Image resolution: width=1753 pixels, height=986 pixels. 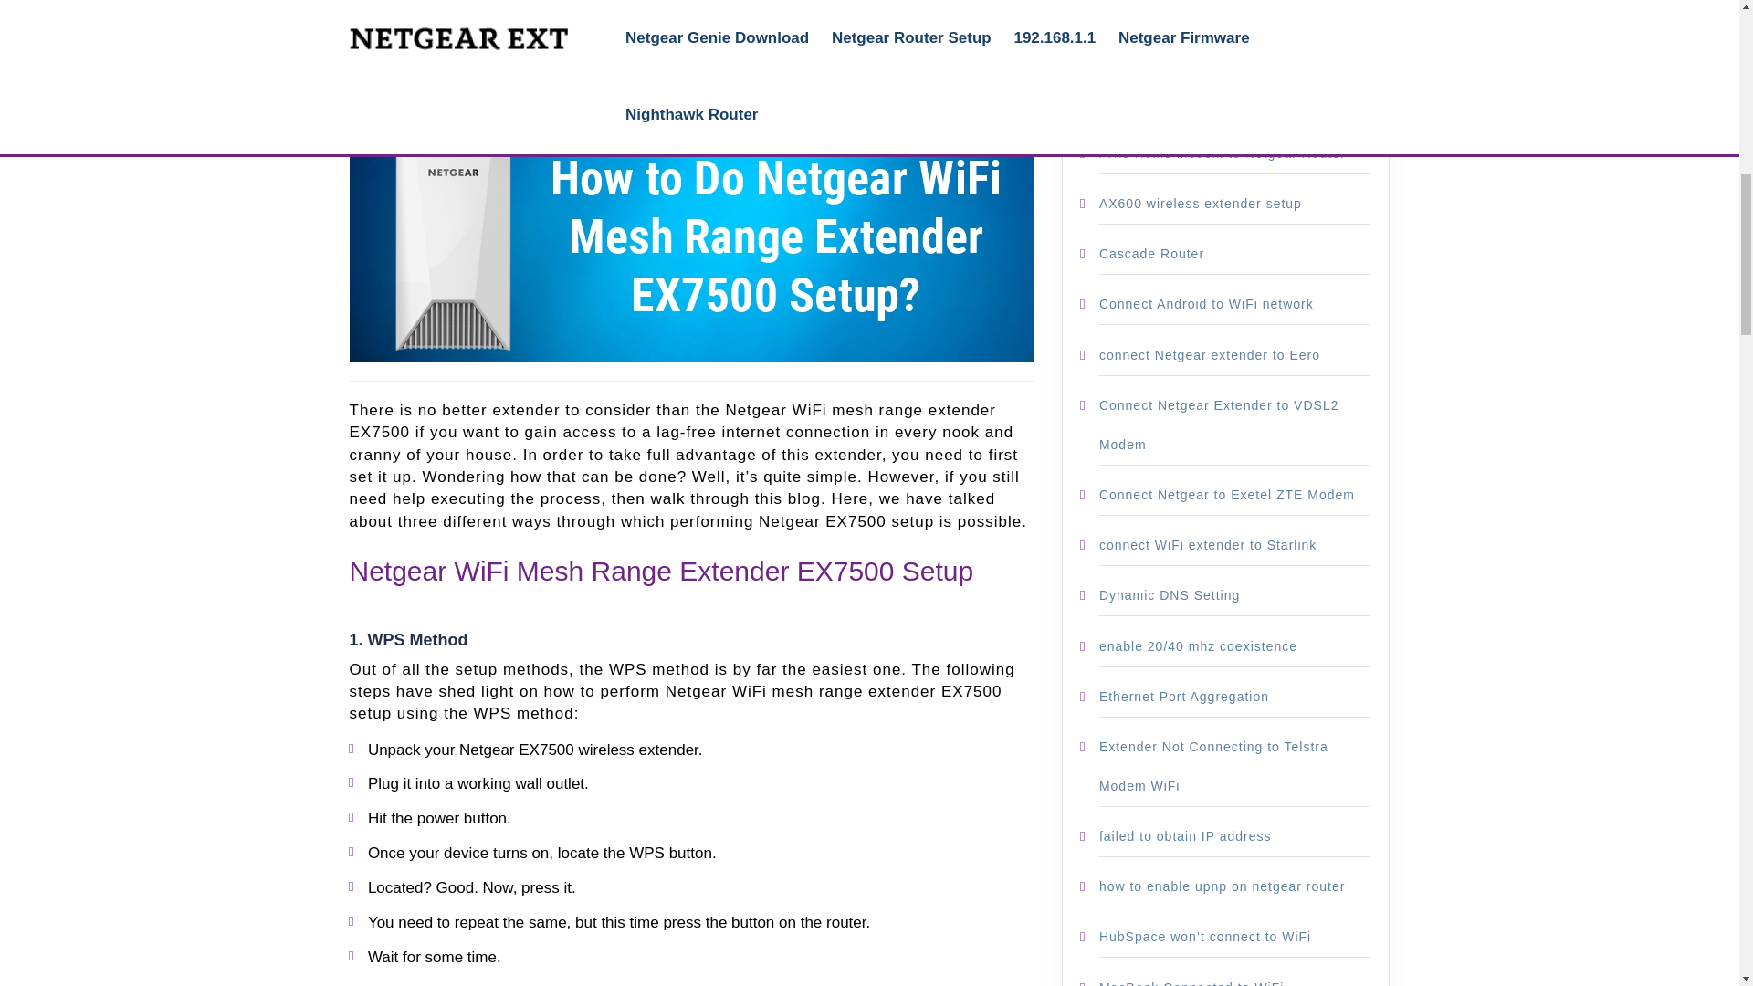 I want to click on AX600 wireless extender setup, so click(x=1200, y=203).